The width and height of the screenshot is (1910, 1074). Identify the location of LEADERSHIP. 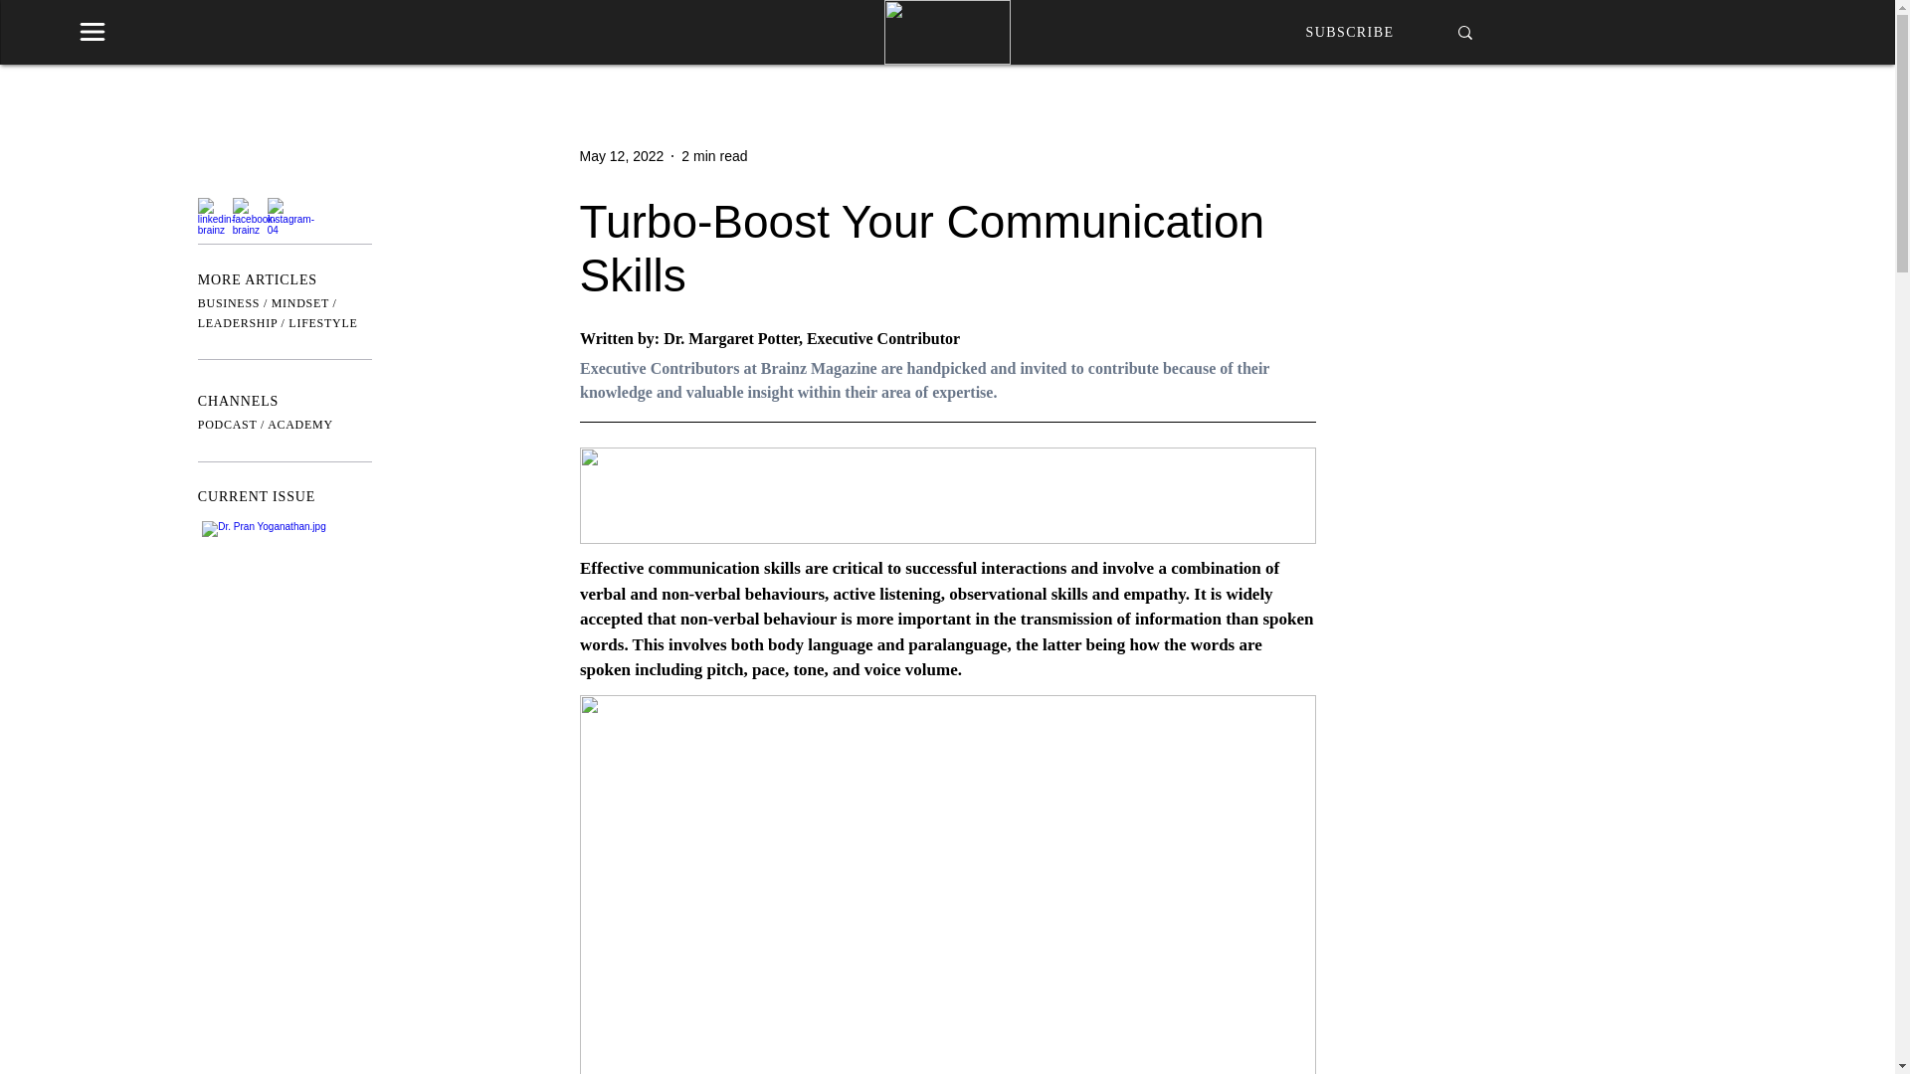
(237, 322).